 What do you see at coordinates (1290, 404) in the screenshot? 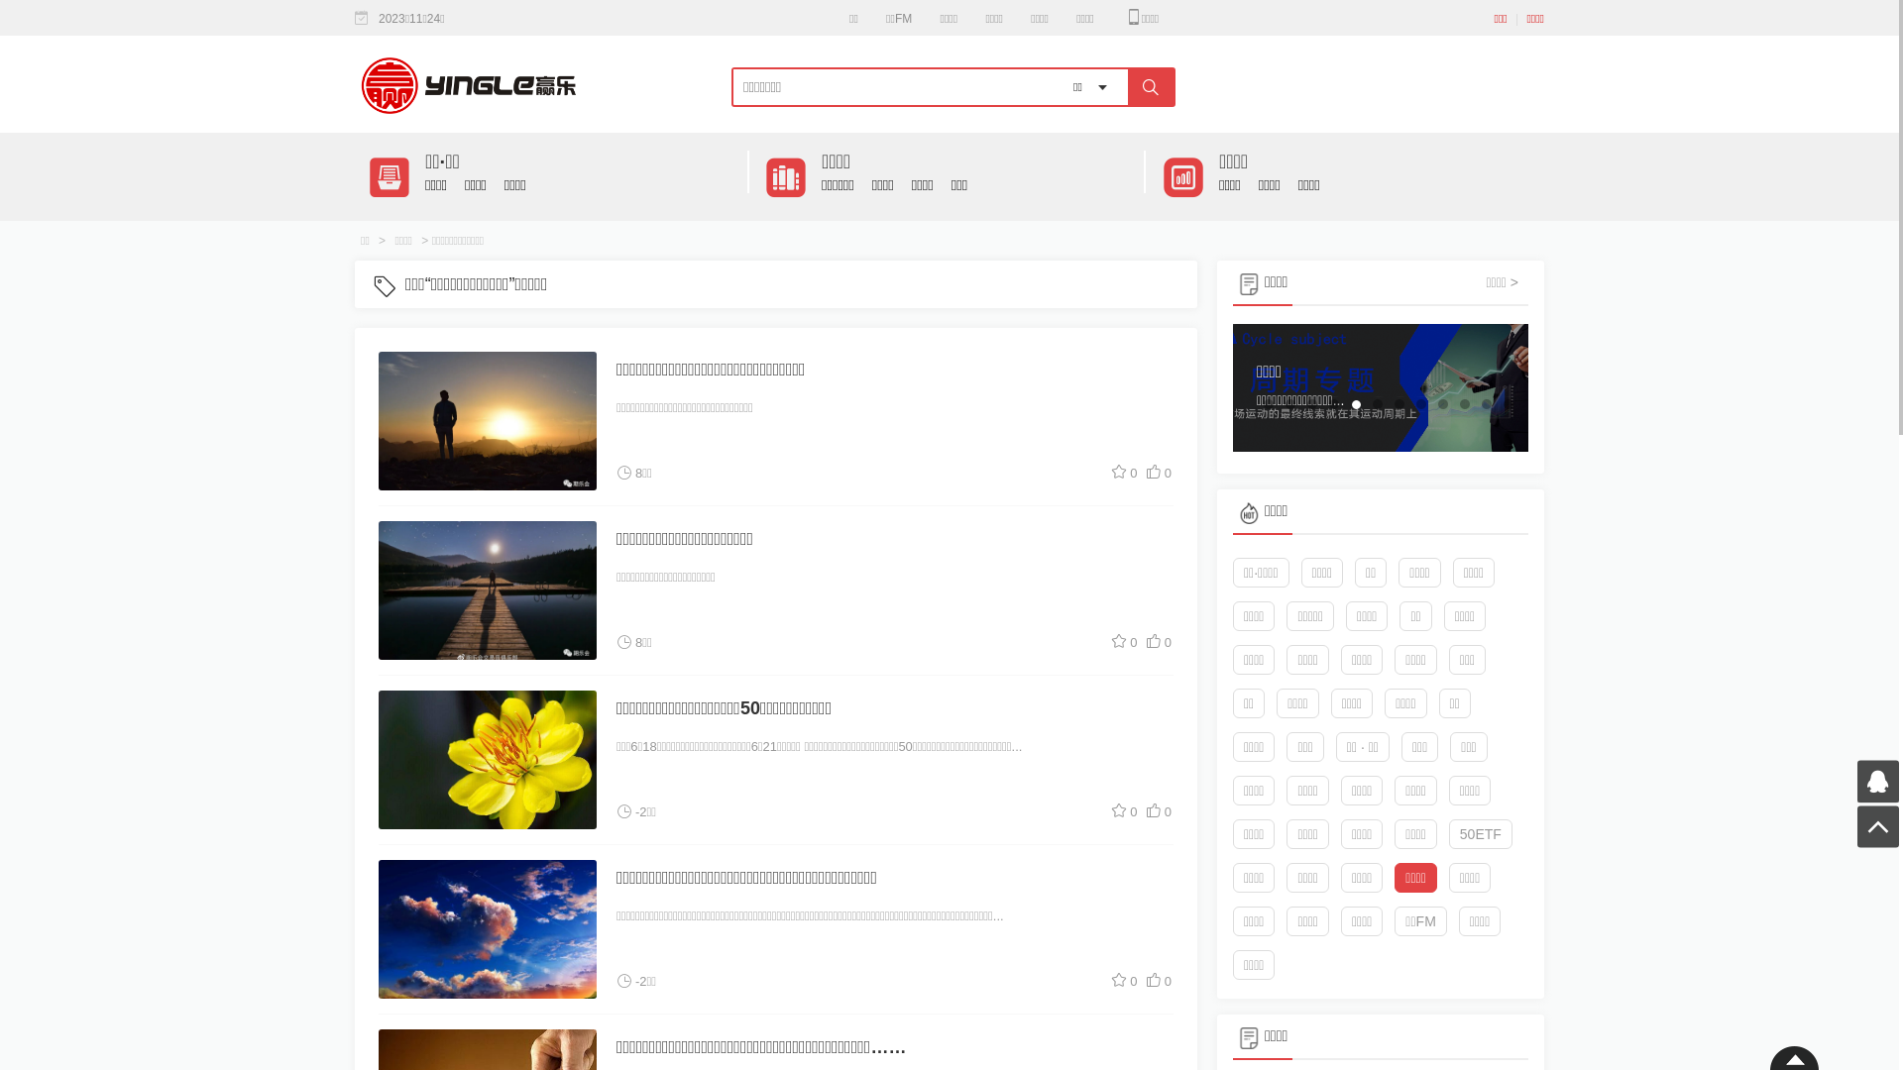
I see `2` at bounding box center [1290, 404].